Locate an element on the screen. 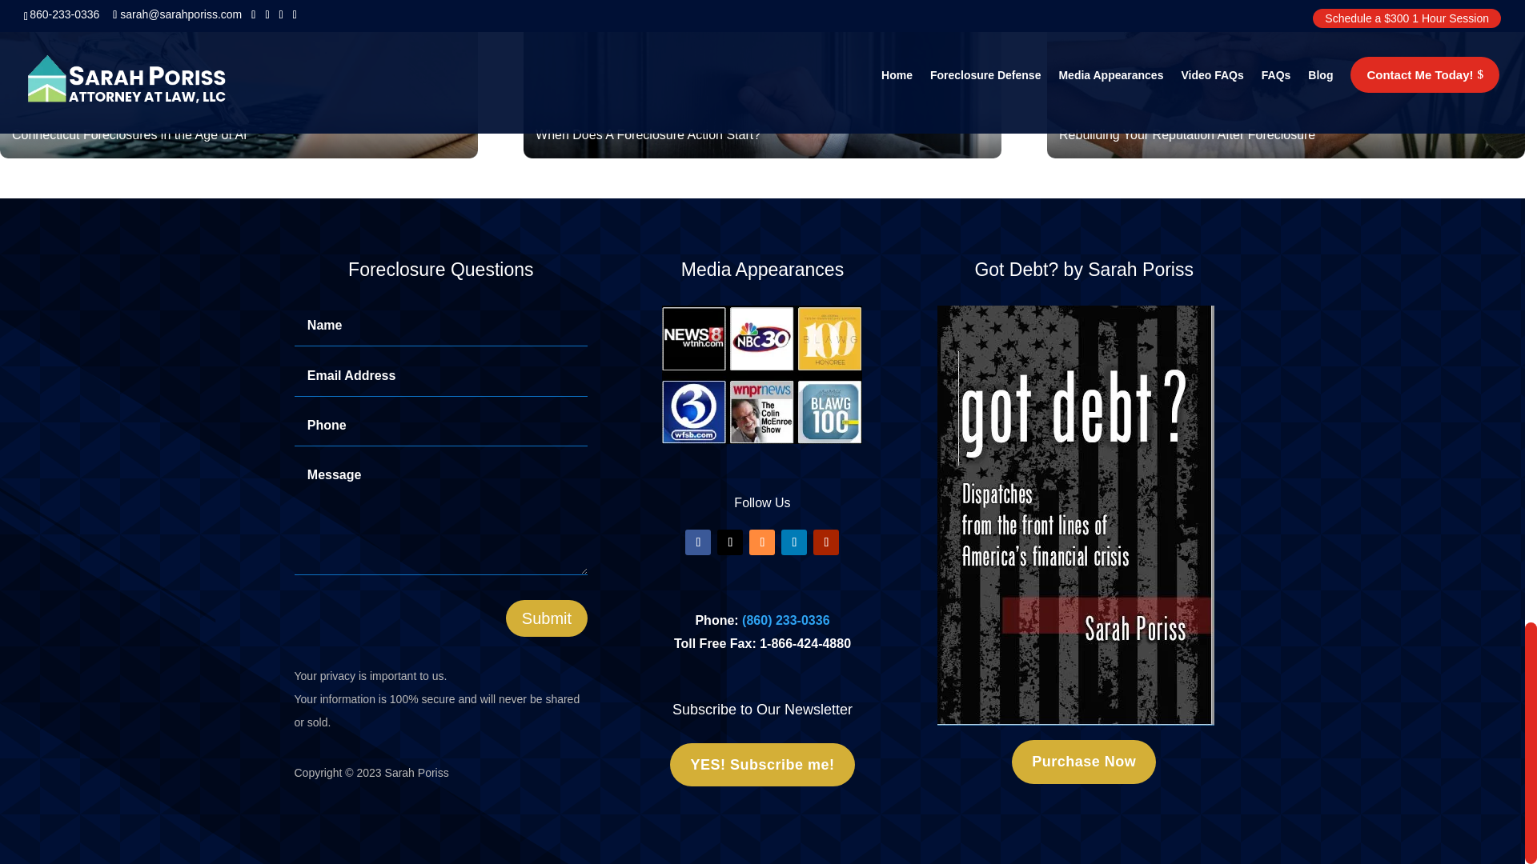  Follow on Youtube is located at coordinates (826, 542).